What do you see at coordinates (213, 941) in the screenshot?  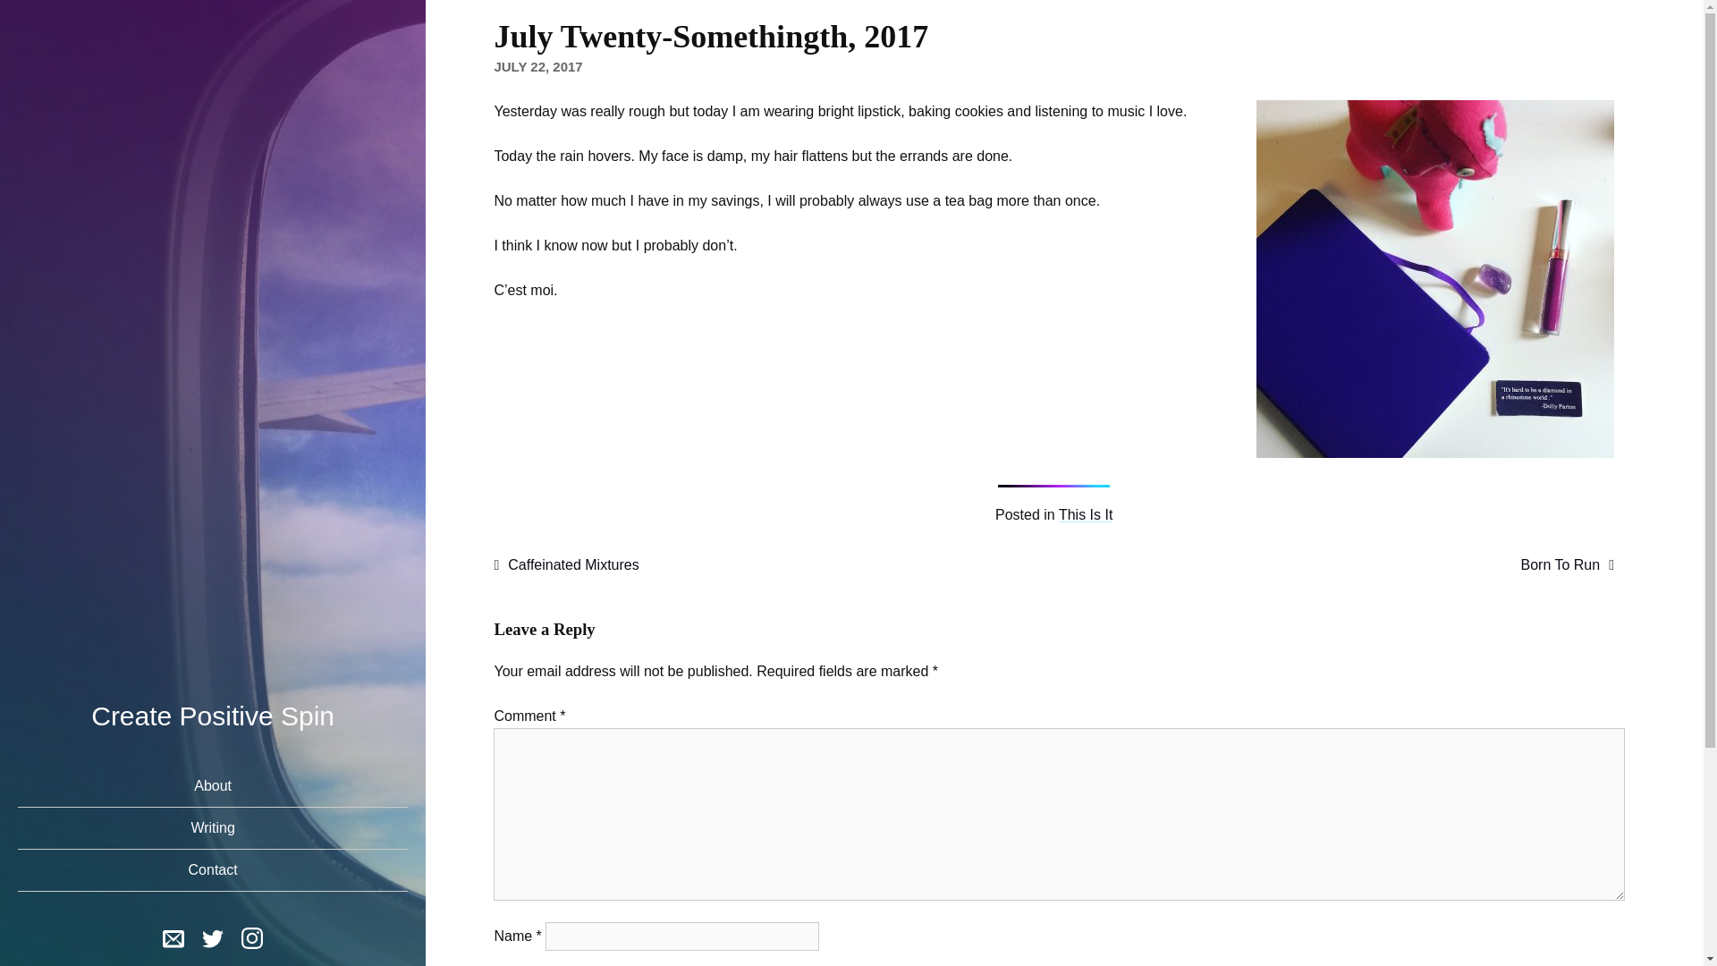 I see `twitter` at bounding box center [213, 941].